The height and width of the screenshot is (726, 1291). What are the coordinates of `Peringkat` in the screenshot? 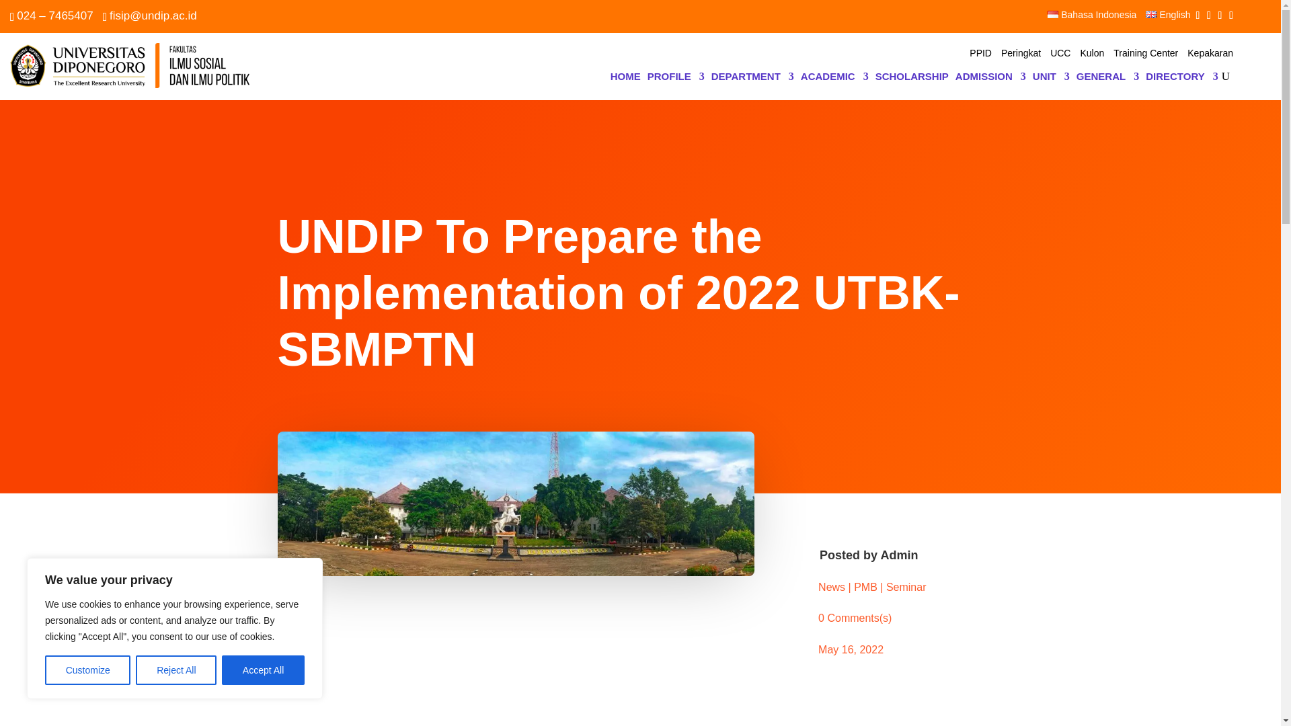 It's located at (1021, 55).